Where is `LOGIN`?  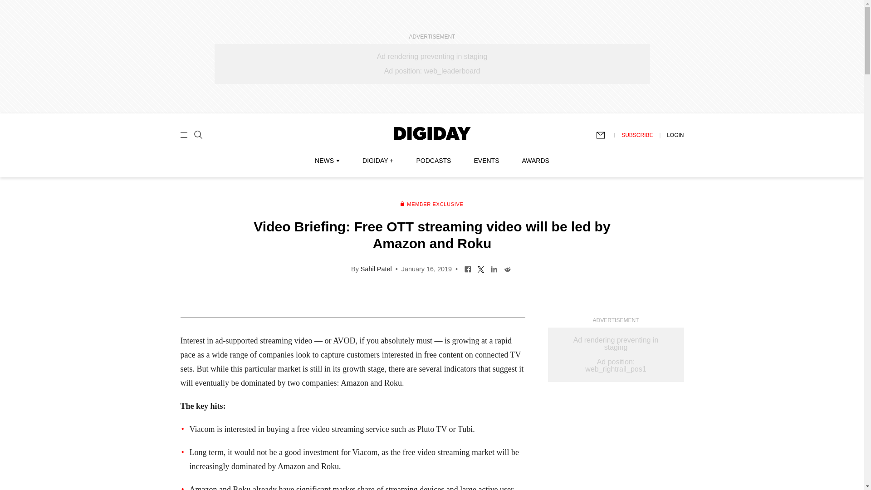
LOGIN is located at coordinates (675, 135).